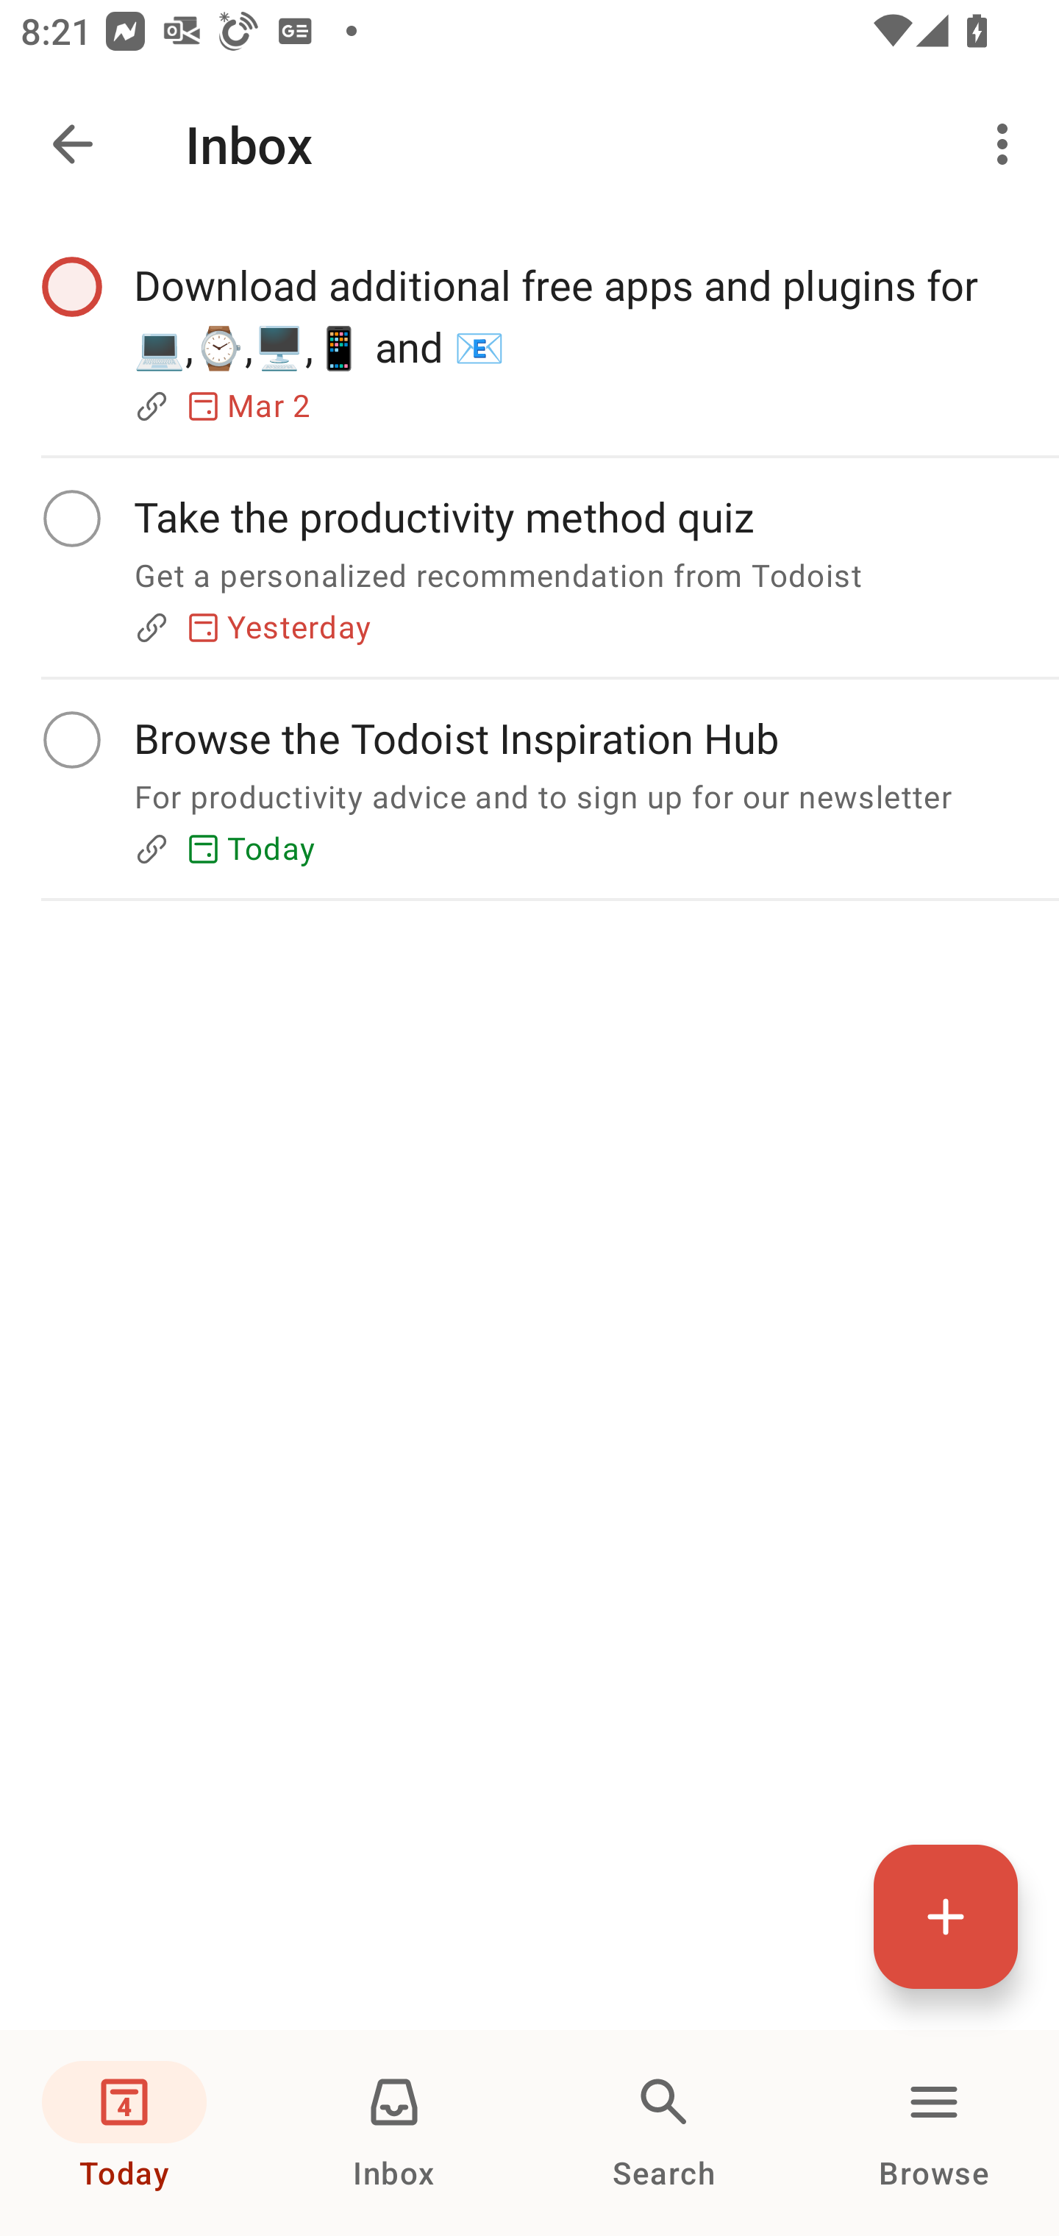  I want to click on Browse, so click(934, 2133).